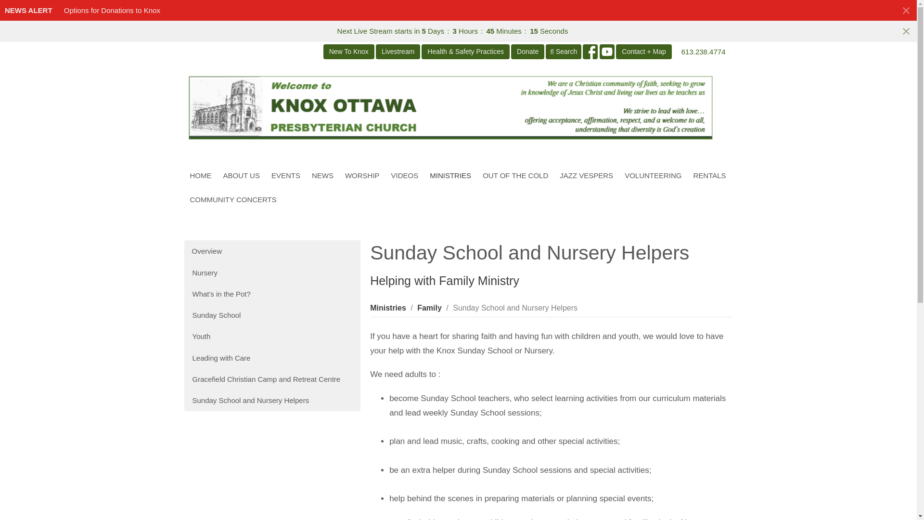  Describe the element at coordinates (200, 175) in the screenshot. I see `HOME` at that location.